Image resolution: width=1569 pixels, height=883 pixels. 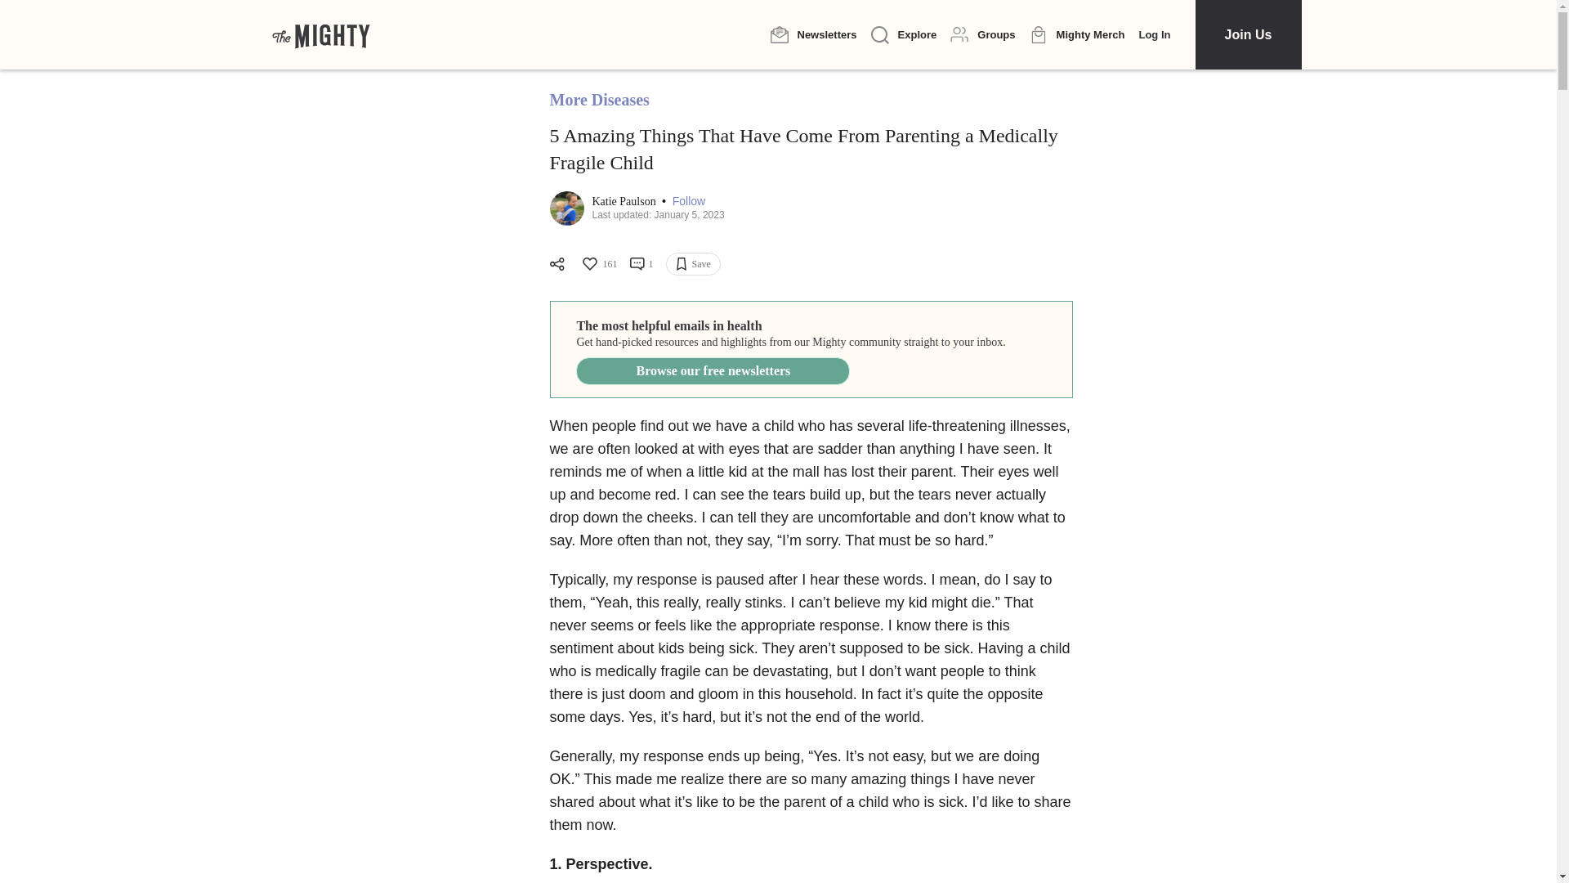 I want to click on More Diseases, so click(x=599, y=100).